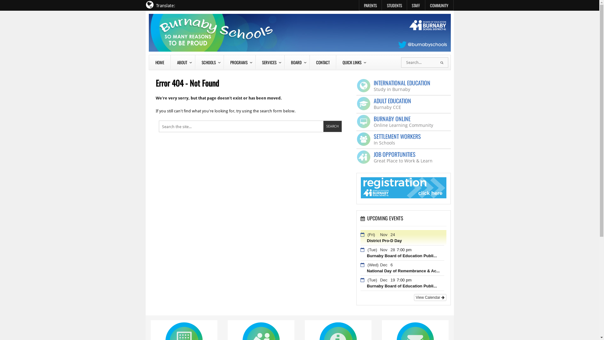 Image resolution: width=604 pixels, height=340 pixels. What do you see at coordinates (270, 62) in the screenshot?
I see `SERVICES` at bounding box center [270, 62].